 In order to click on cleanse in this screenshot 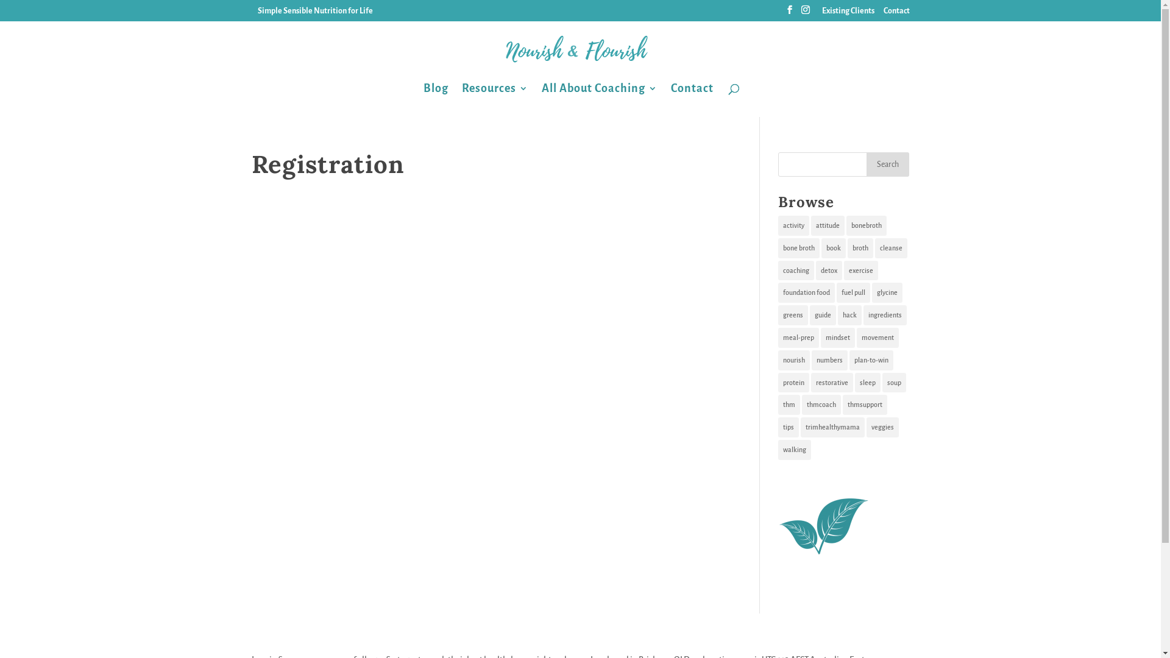, I will do `click(891, 249)`.